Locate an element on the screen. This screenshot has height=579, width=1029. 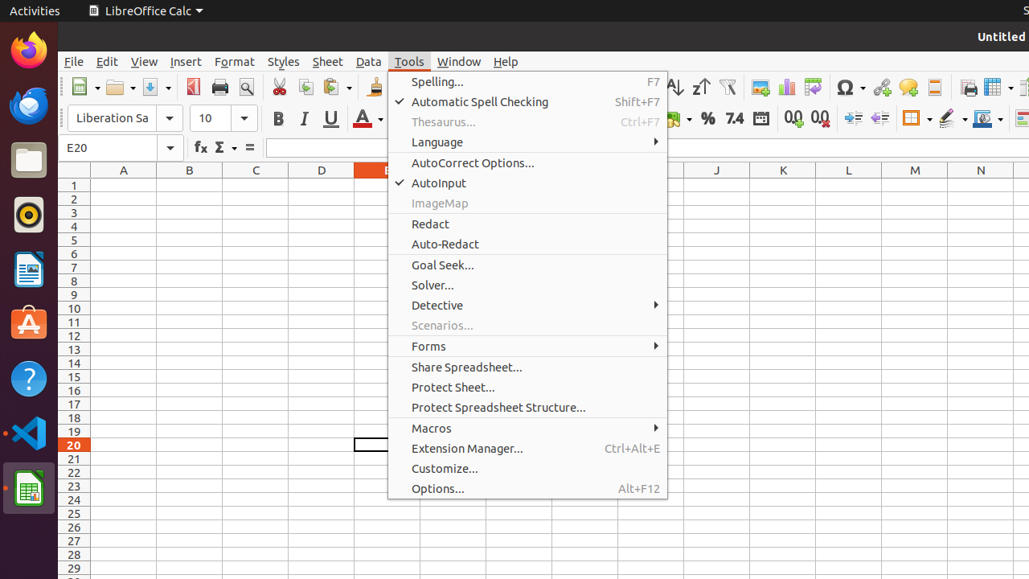
Font Size is located at coordinates (223, 118).